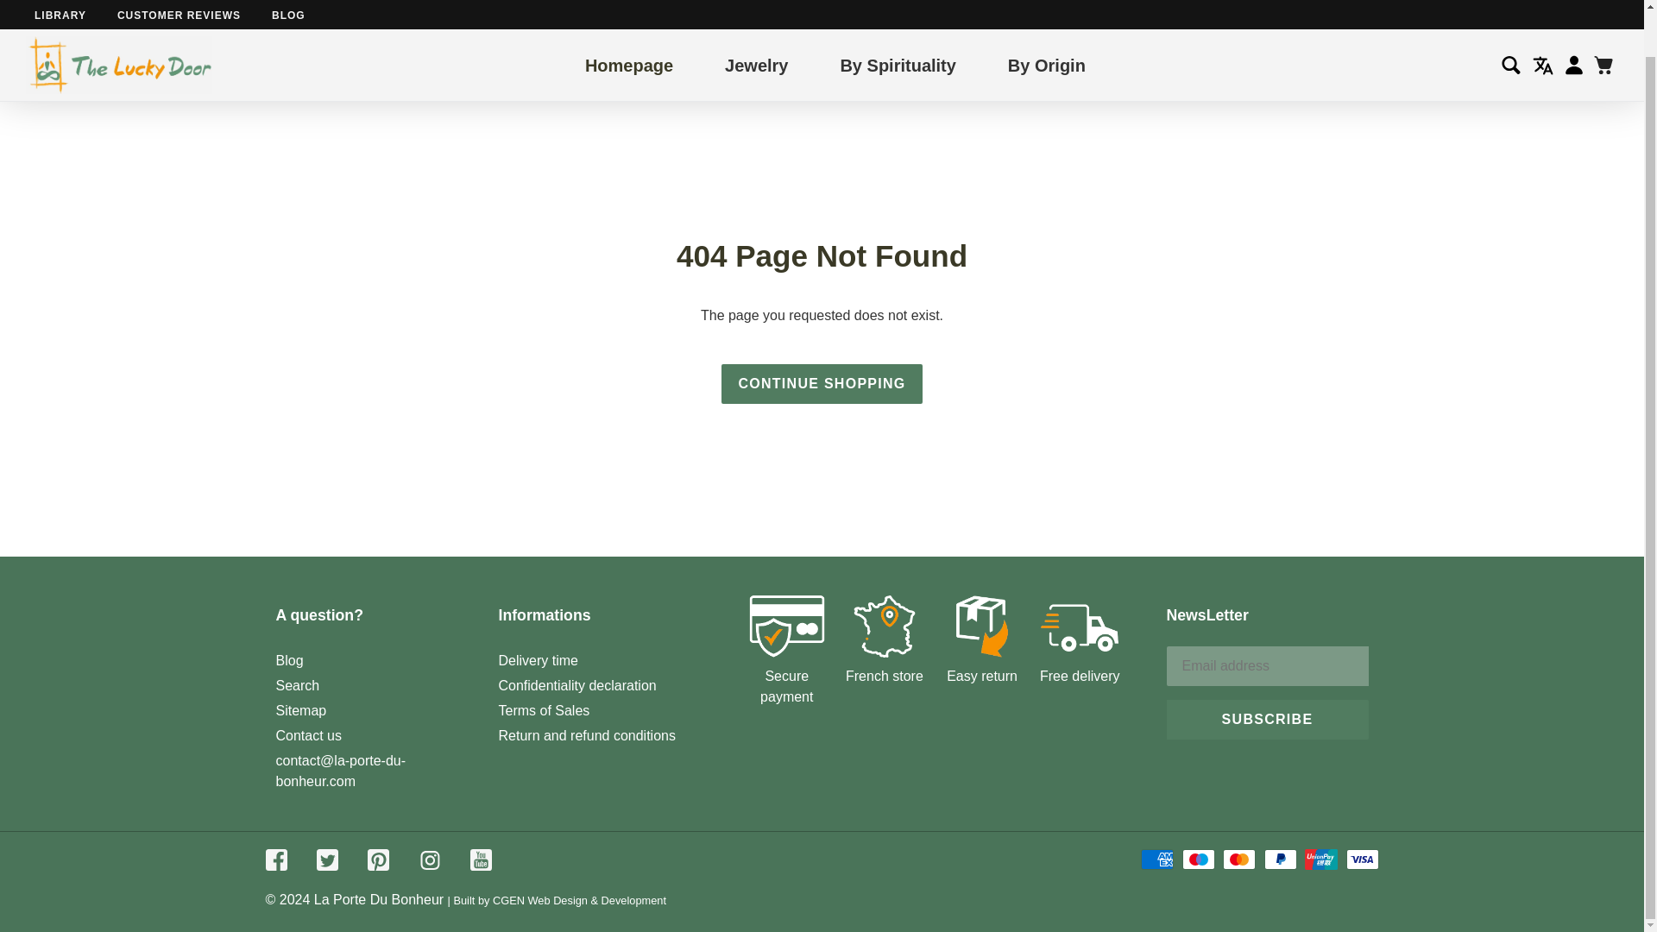 The height and width of the screenshot is (932, 1657). What do you see at coordinates (628, 19) in the screenshot?
I see `Homepage` at bounding box center [628, 19].